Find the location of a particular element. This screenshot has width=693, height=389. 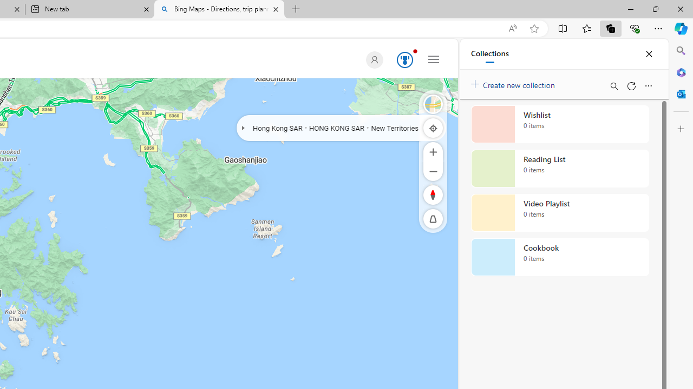

Reset to Default Pitch is located at coordinates (433, 219).